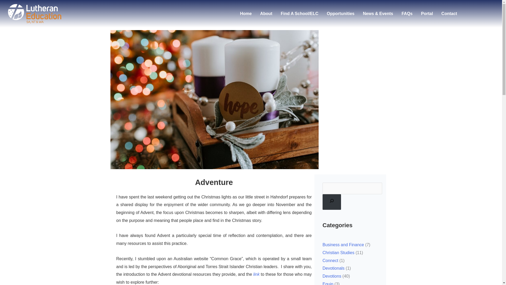 This screenshot has height=285, width=506. I want to click on About, so click(266, 14).